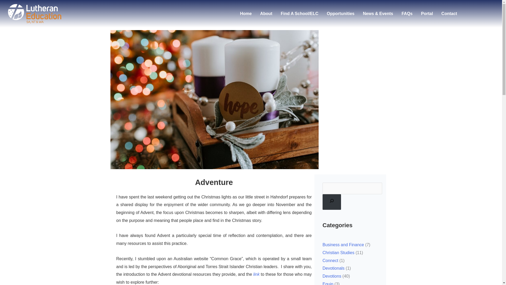 This screenshot has height=285, width=506. I want to click on About, so click(266, 14).